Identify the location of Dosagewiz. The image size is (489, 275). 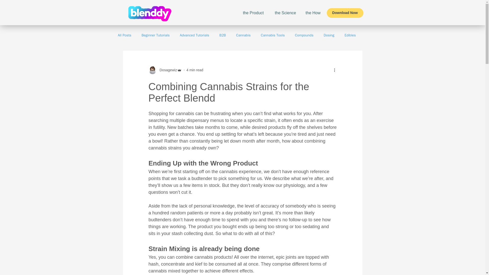
(167, 70).